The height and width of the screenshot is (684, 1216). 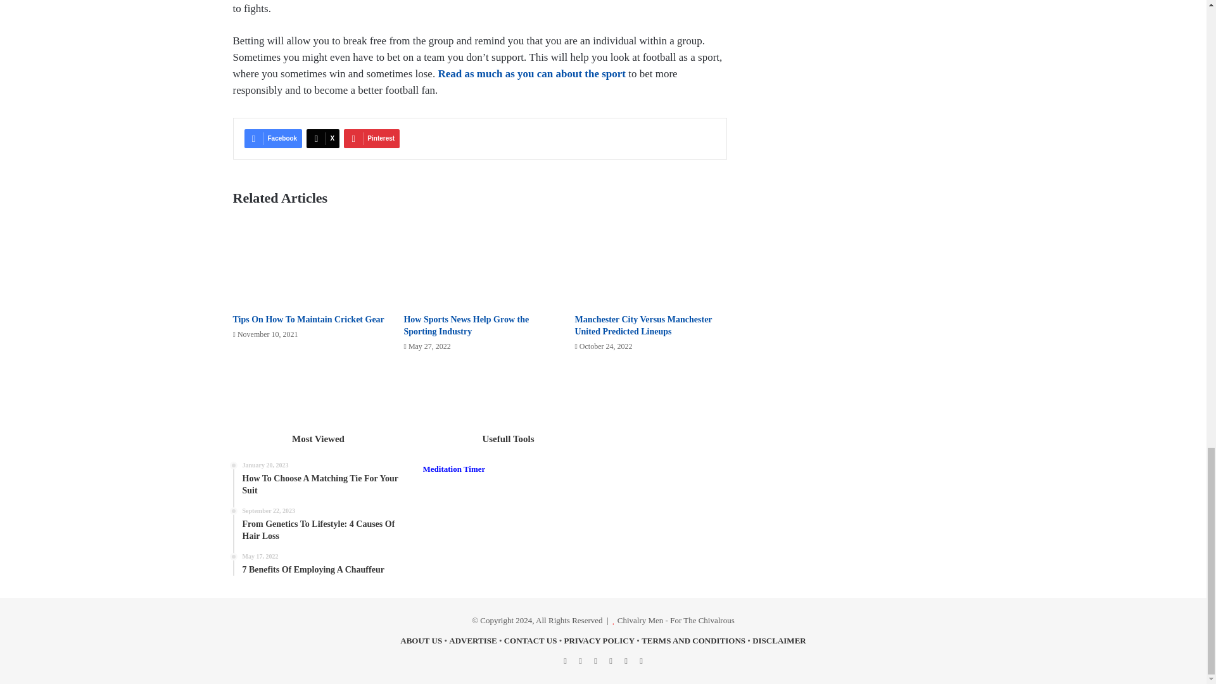 I want to click on Tips On How To Maintain Cricket Gear, so click(x=308, y=319).